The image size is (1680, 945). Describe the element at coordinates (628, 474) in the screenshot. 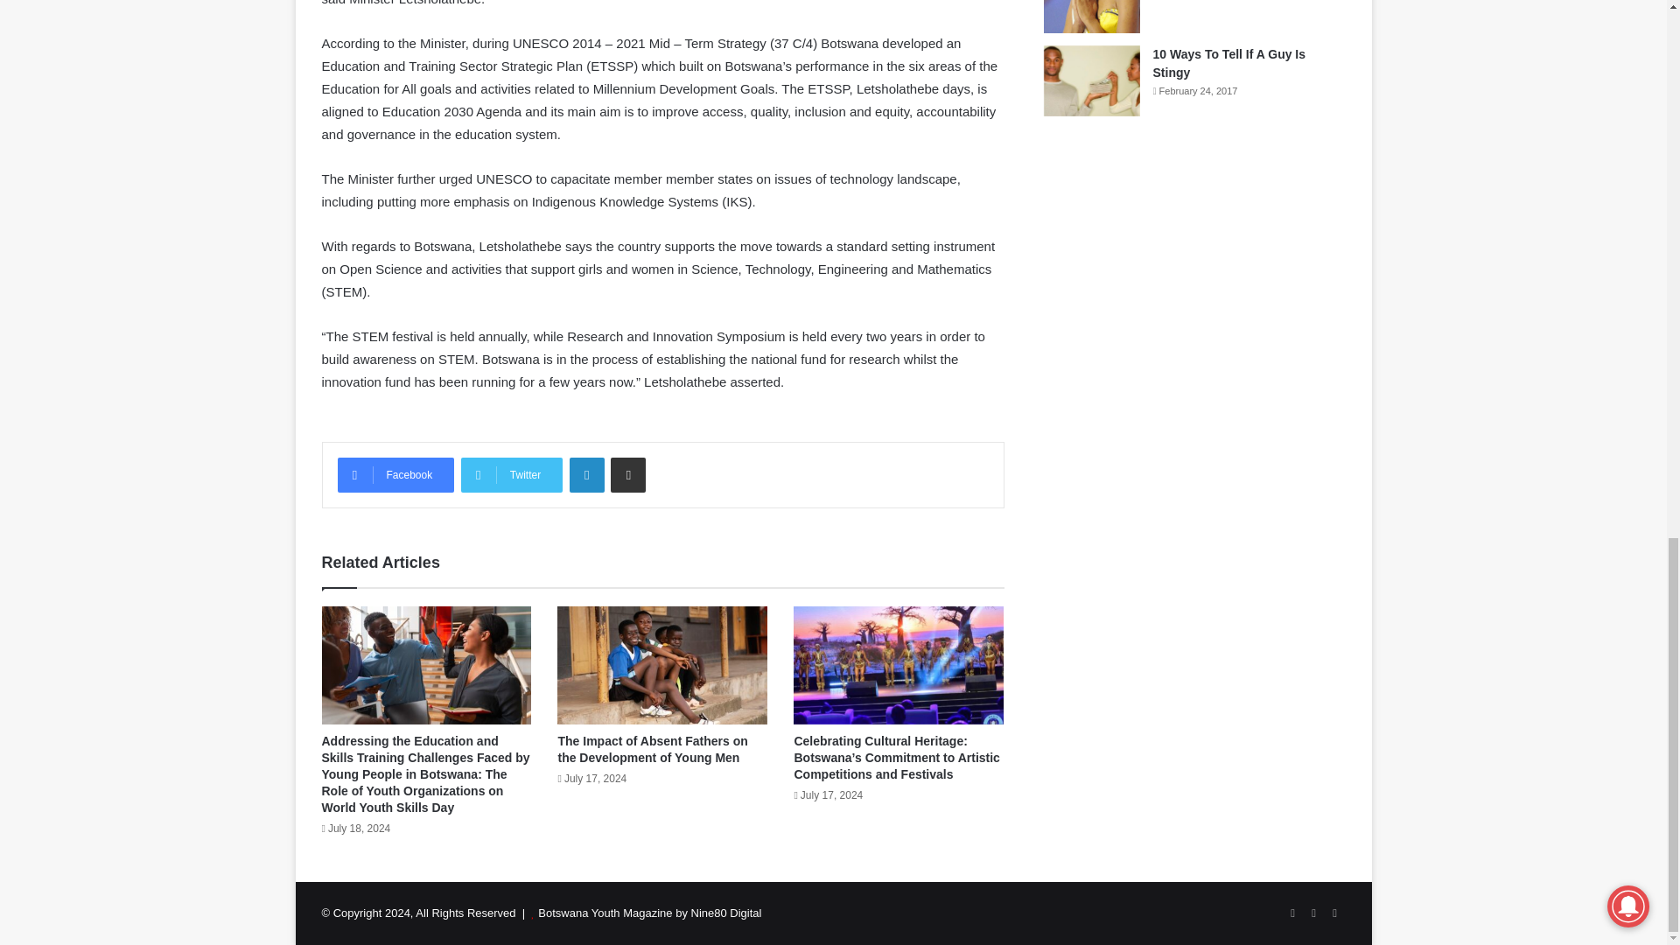

I see `Share via Email` at that location.